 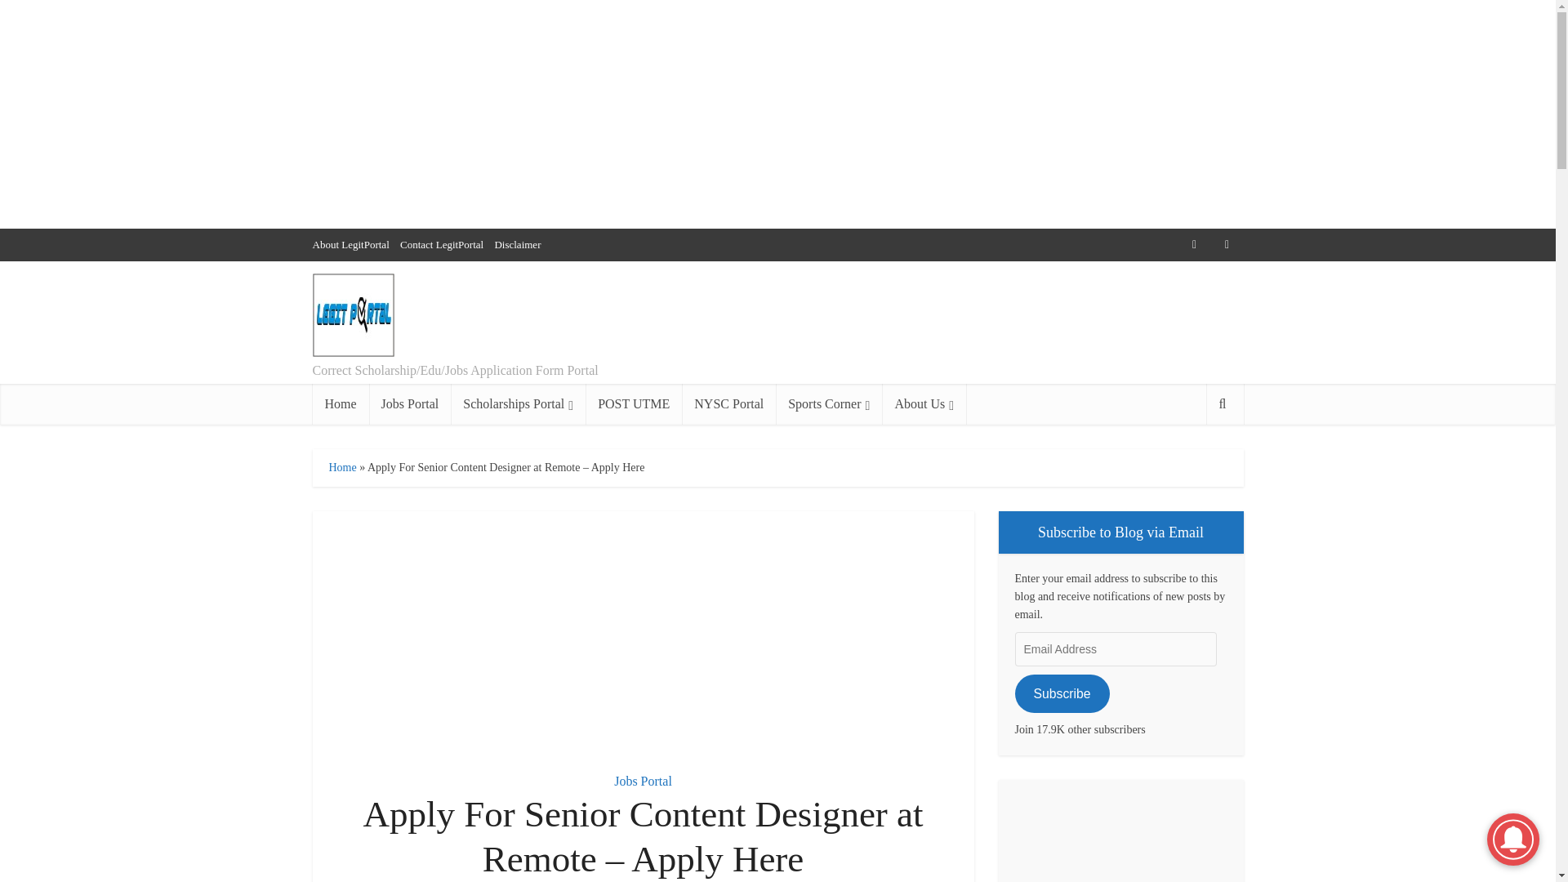 I want to click on Advertisement, so click(x=643, y=631).